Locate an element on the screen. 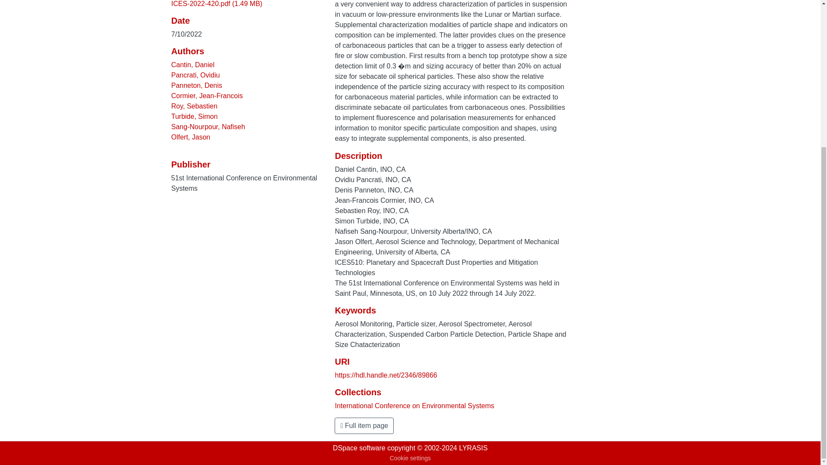 The image size is (827, 465). International Conference on Environmental Systems is located at coordinates (414, 406).